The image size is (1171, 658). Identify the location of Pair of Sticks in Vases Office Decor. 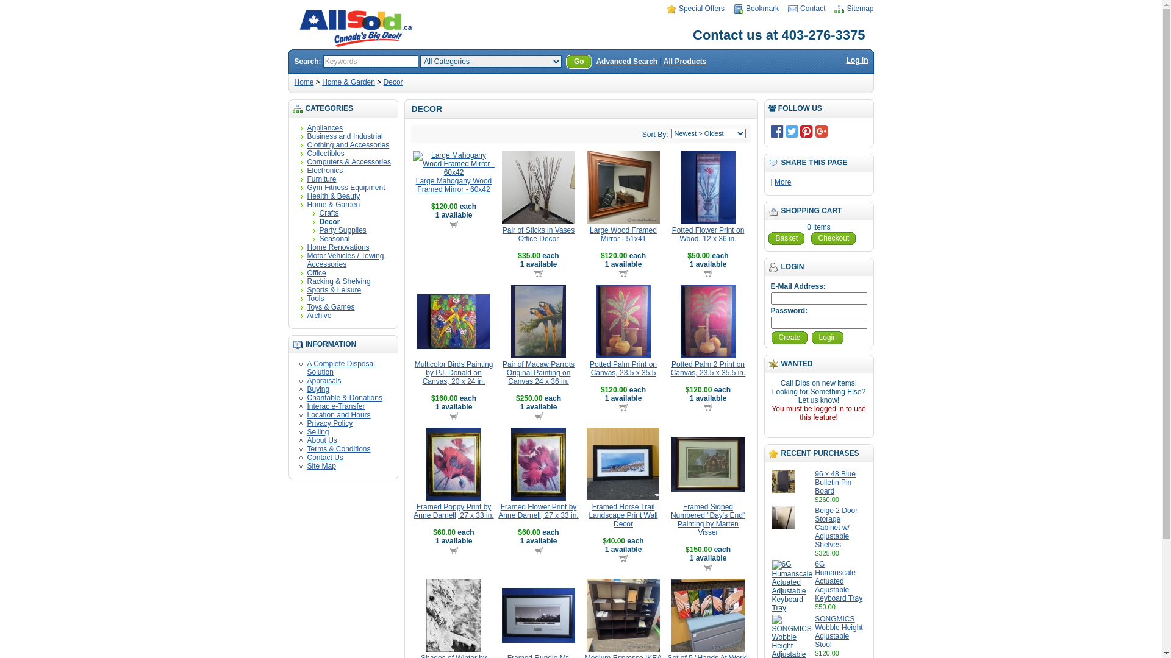
(539, 235).